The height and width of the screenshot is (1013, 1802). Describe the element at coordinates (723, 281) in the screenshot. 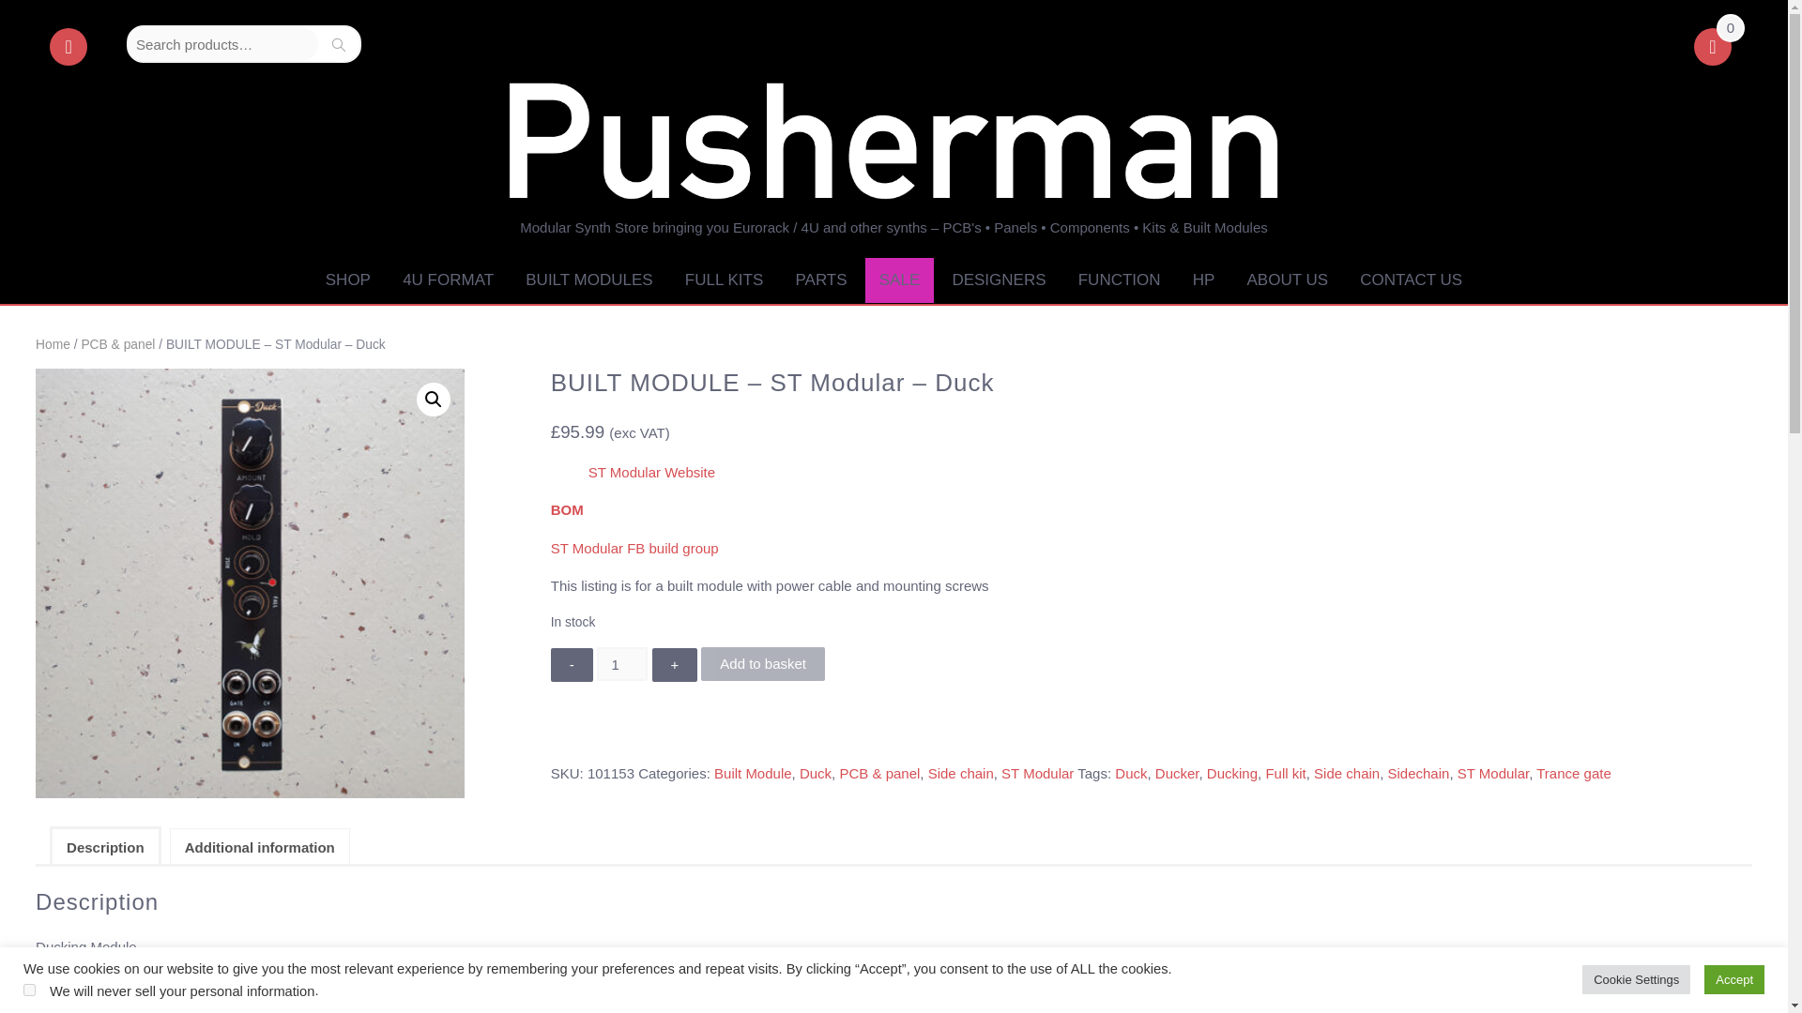

I see `FULL KITS` at that location.